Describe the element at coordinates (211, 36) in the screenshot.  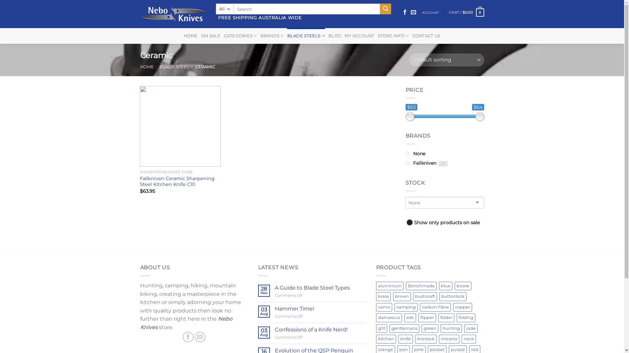
I see `ON SALE` at that location.